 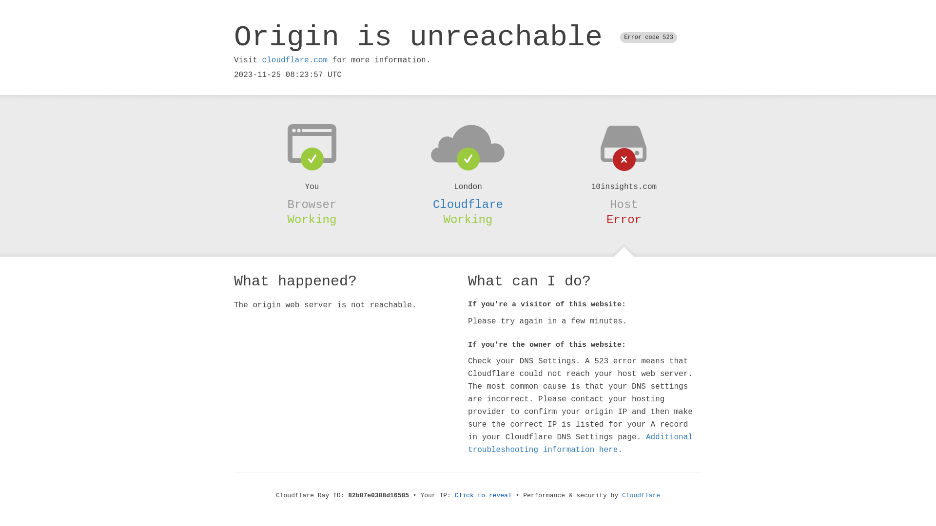 I want to click on cloudflare.com, so click(x=295, y=60).